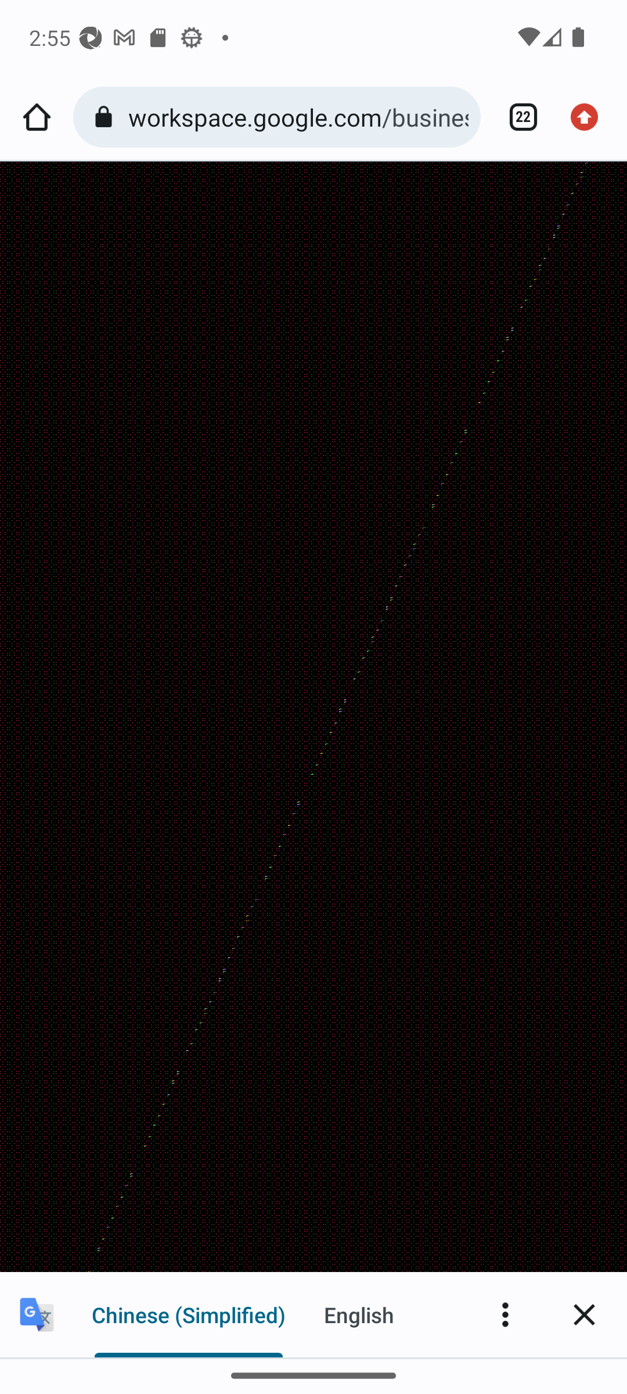 The height and width of the screenshot is (1394, 627). What do you see at coordinates (517, 117) in the screenshot?
I see `Switch or close tabs` at bounding box center [517, 117].